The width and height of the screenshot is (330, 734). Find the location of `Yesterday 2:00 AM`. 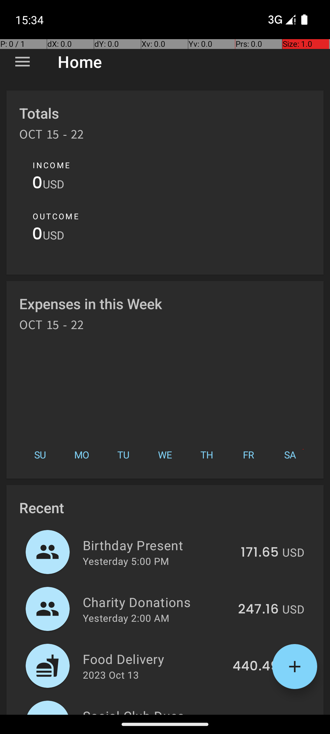

Yesterday 2:00 AM is located at coordinates (126, 618).